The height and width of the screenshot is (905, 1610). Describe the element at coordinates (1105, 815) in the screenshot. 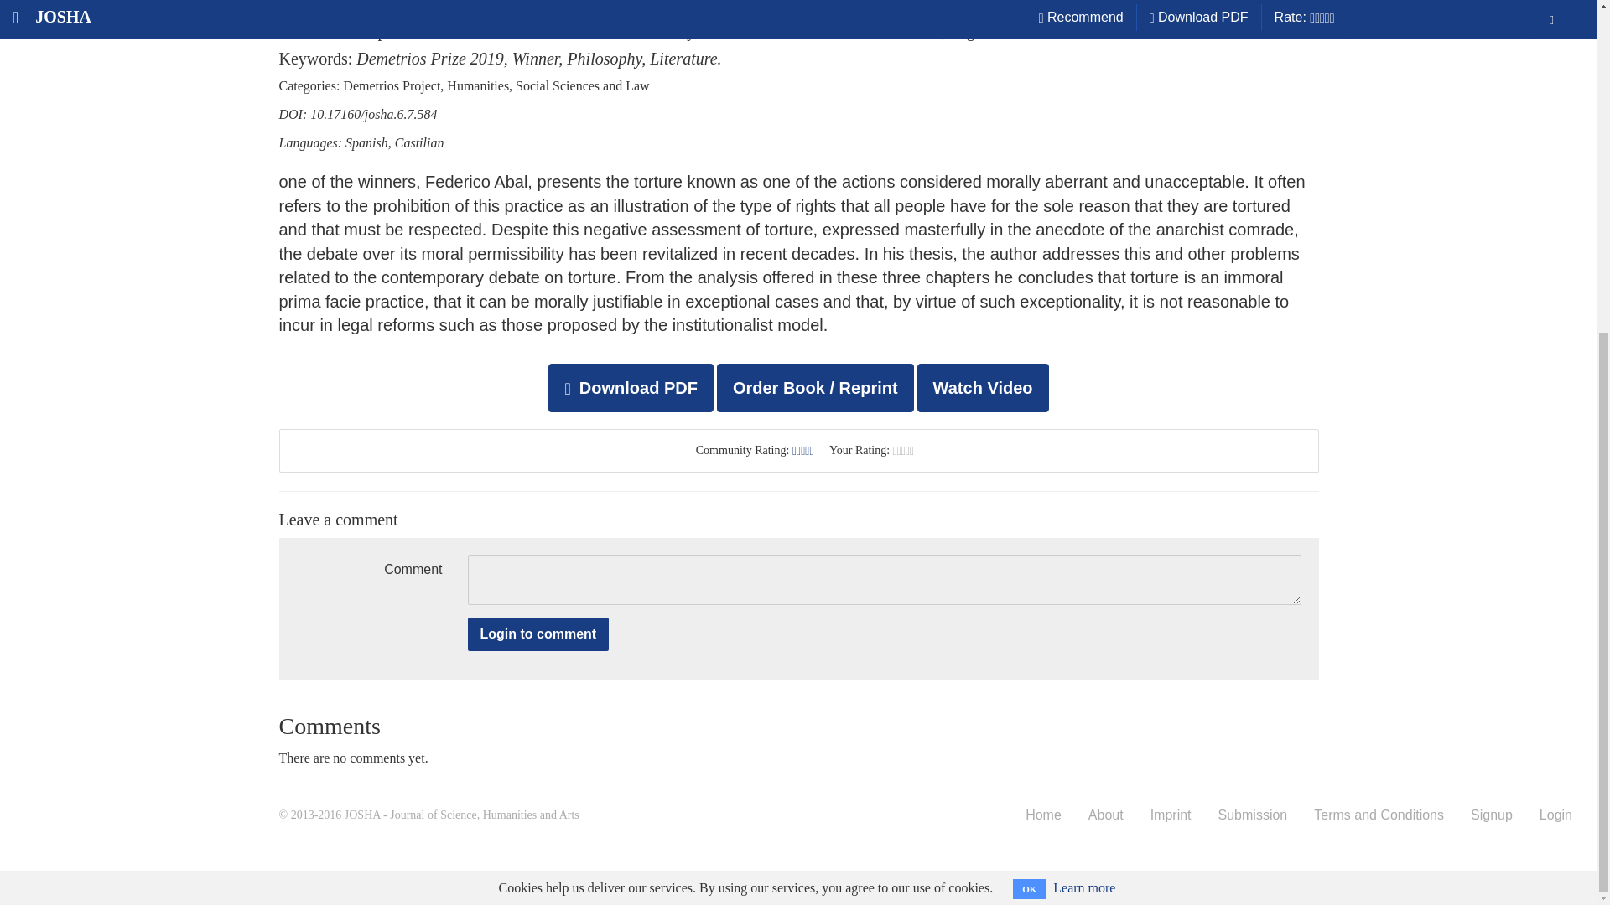

I see `About` at that location.